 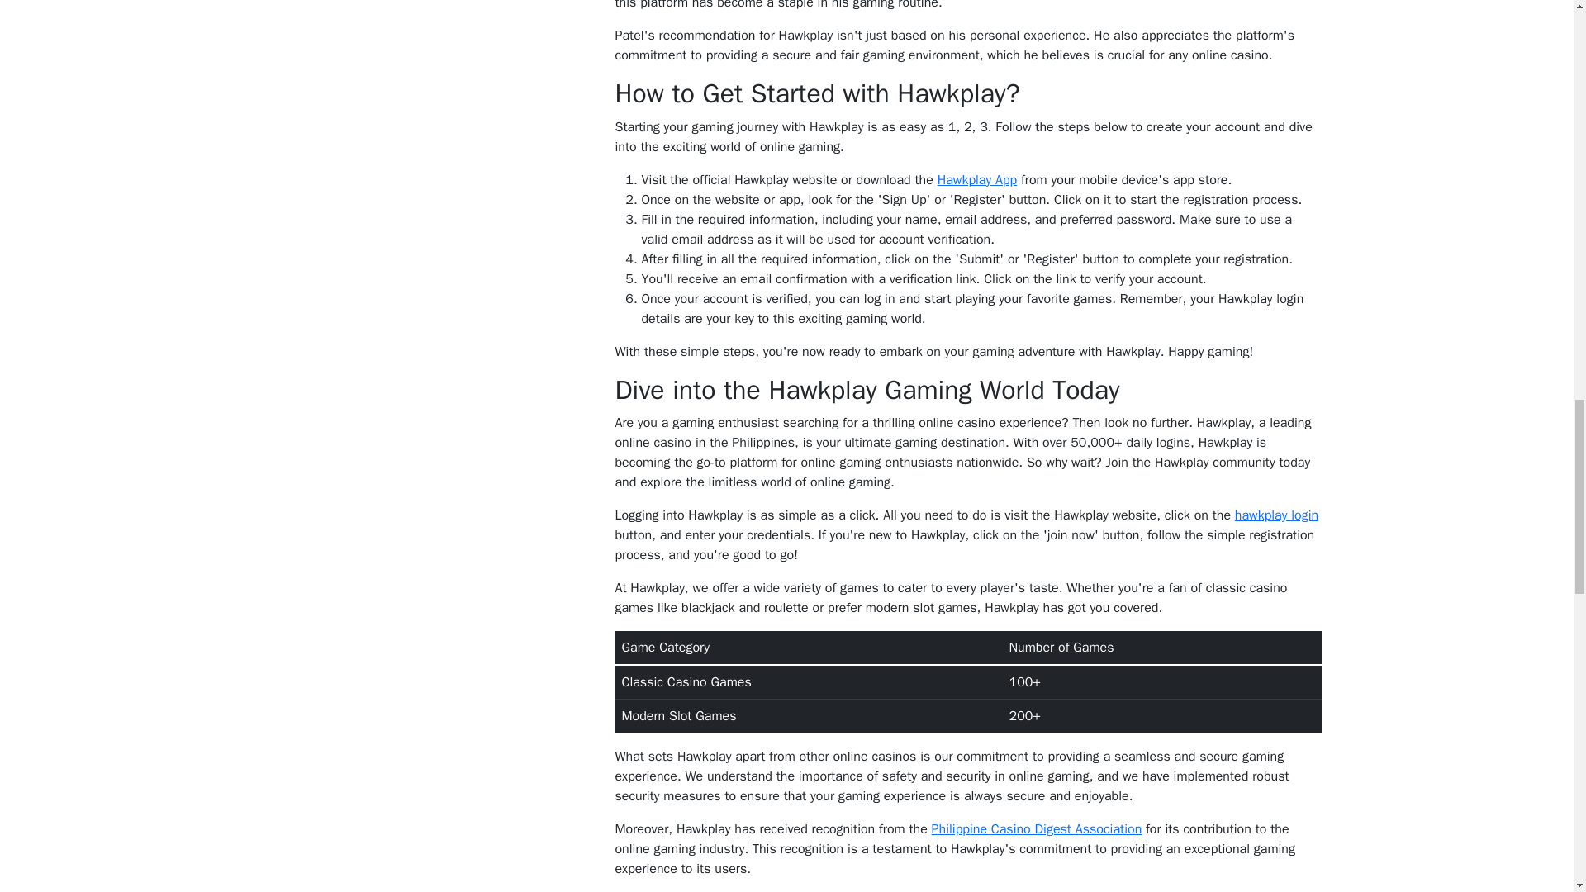 What do you see at coordinates (1037, 829) in the screenshot?
I see `Philippine Casino Digest Association` at bounding box center [1037, 829].